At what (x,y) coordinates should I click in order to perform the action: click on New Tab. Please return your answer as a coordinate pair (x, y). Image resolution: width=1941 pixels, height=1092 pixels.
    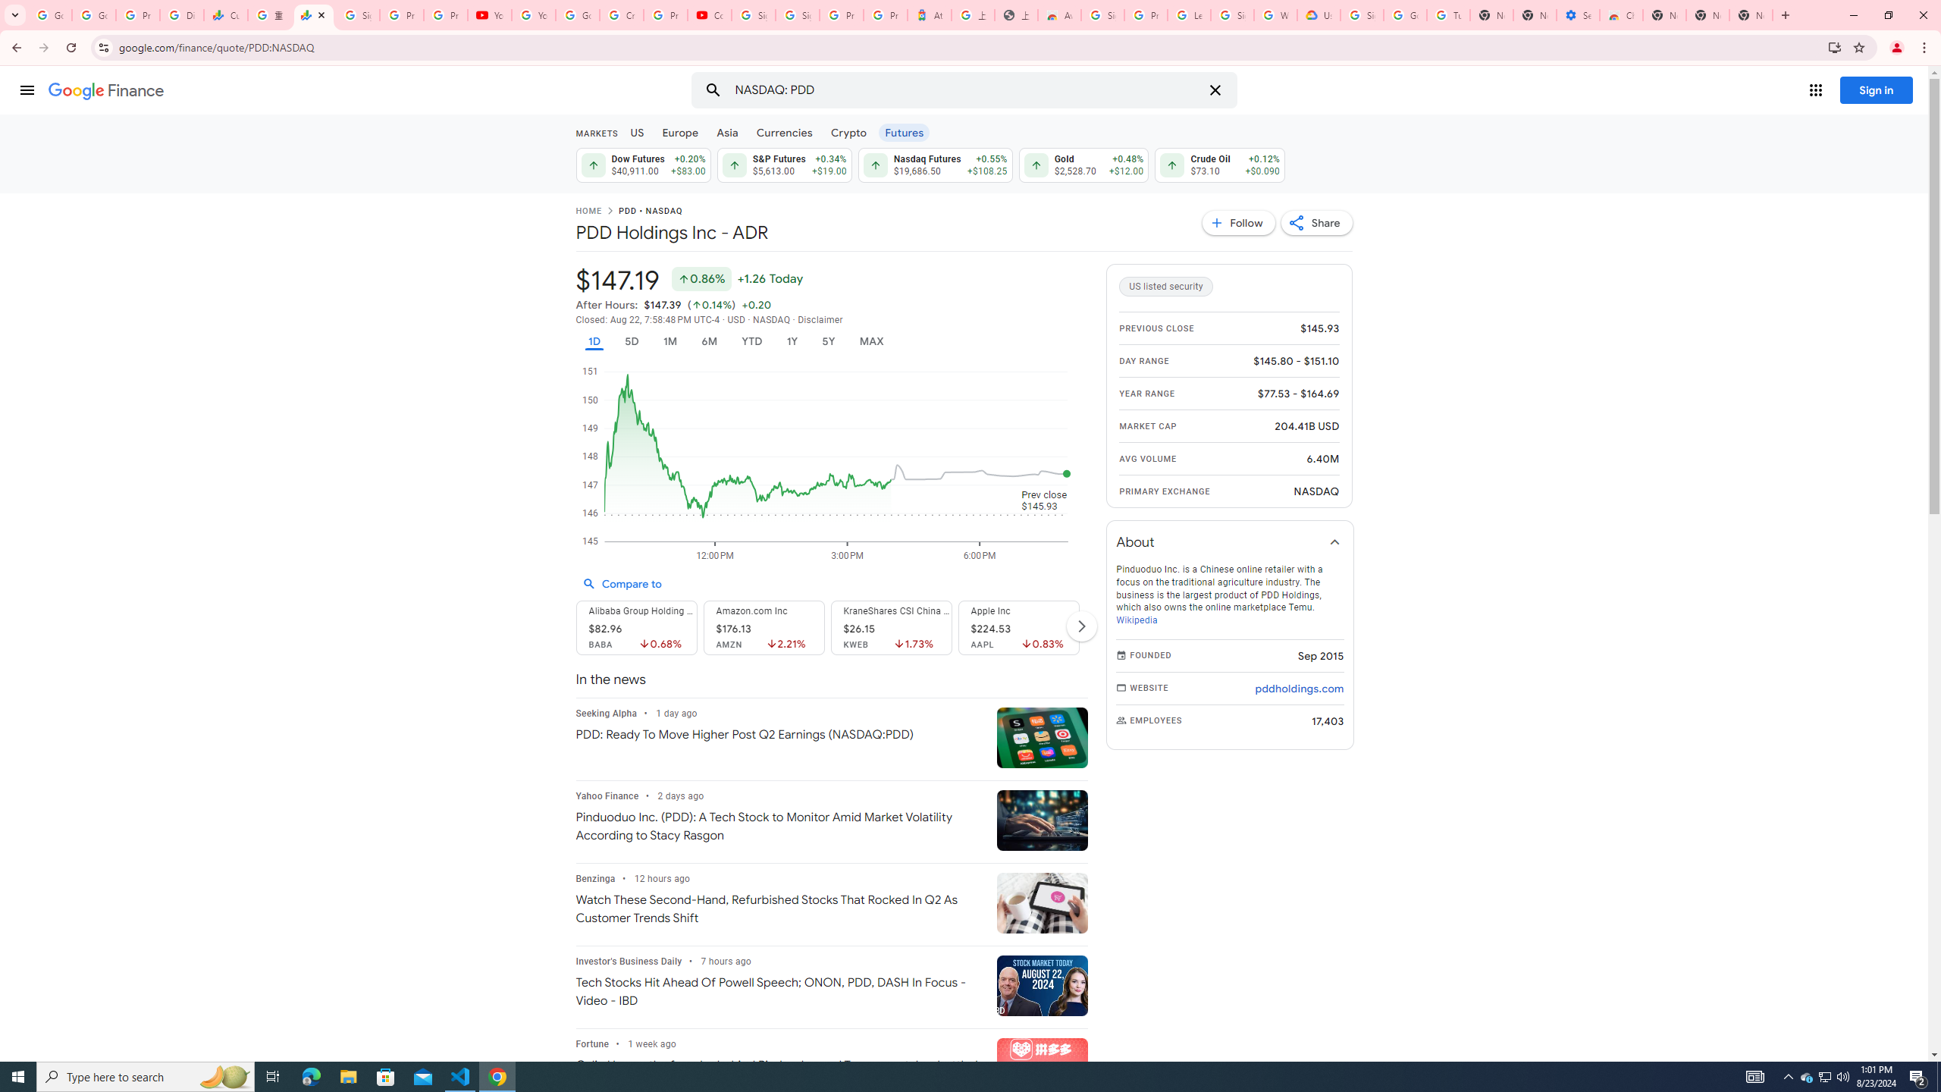
    Looking at the image, I should click on (1785, 15).